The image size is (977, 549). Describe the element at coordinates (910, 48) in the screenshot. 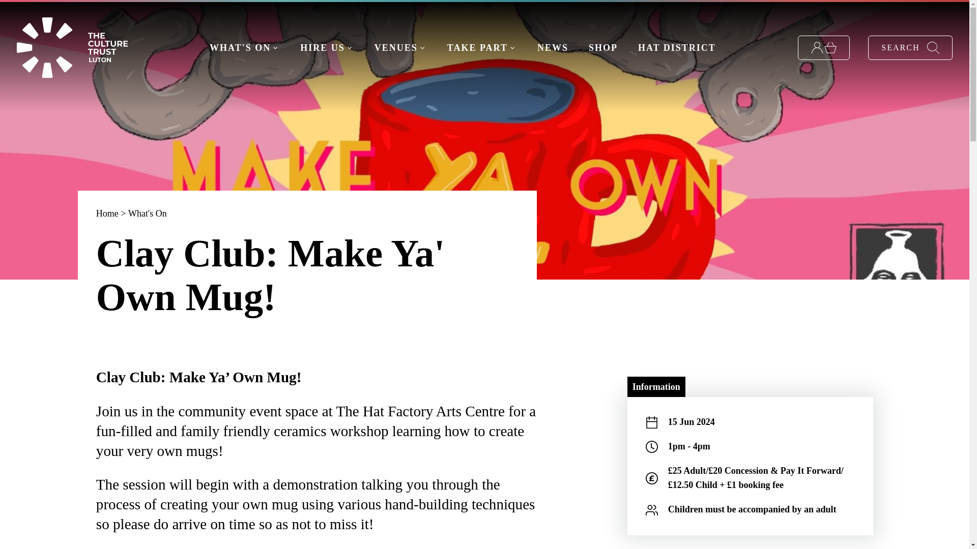

I see `Search` at that location.